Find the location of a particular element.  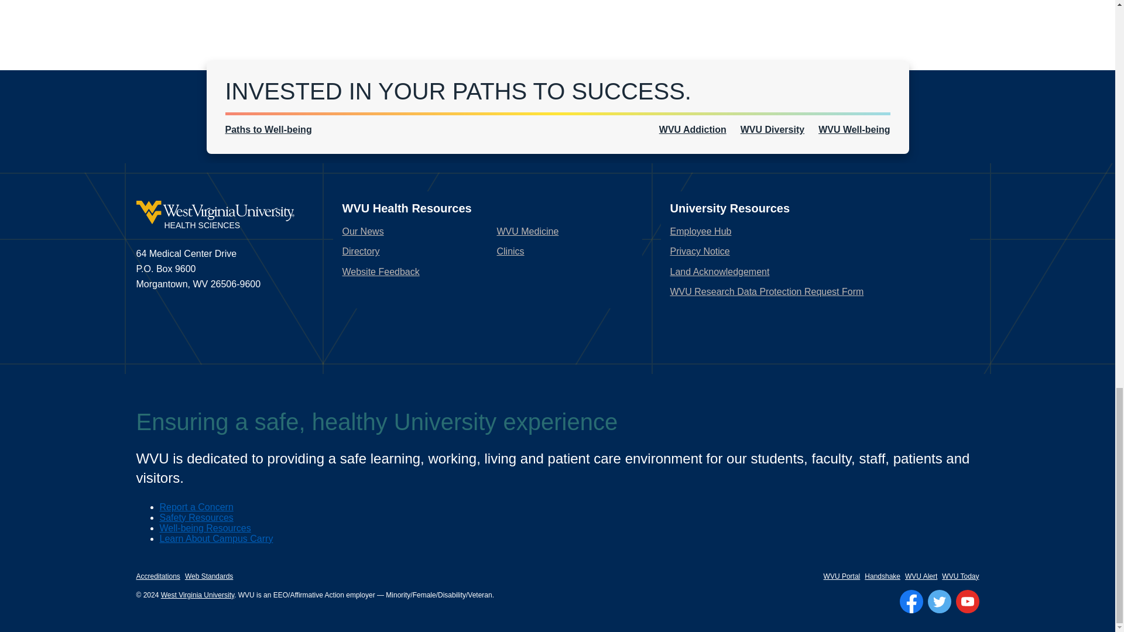

WVU Addiction is located at coordinates (692, 130).